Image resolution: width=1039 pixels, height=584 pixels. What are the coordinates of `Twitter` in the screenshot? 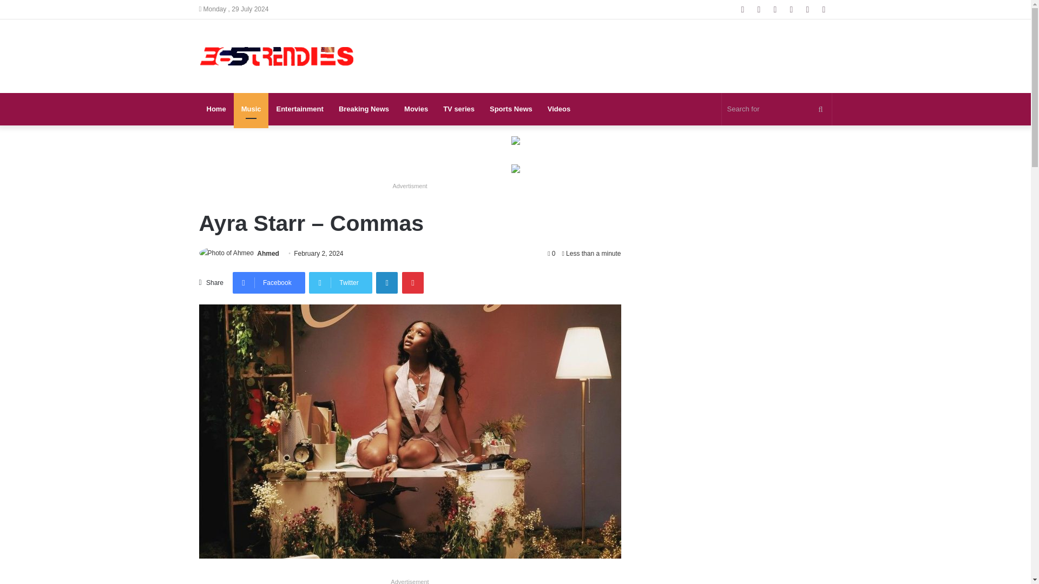 It's located at (340, 283).